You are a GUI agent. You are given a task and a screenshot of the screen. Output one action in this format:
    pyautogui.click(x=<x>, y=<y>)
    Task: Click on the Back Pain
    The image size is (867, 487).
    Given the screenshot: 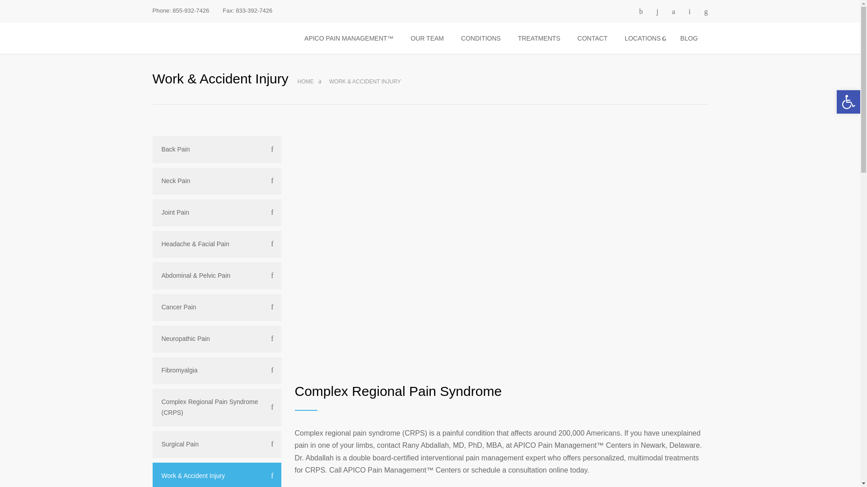 What is the action you would take?
    pyautogui.click(x=217, y=150)
    